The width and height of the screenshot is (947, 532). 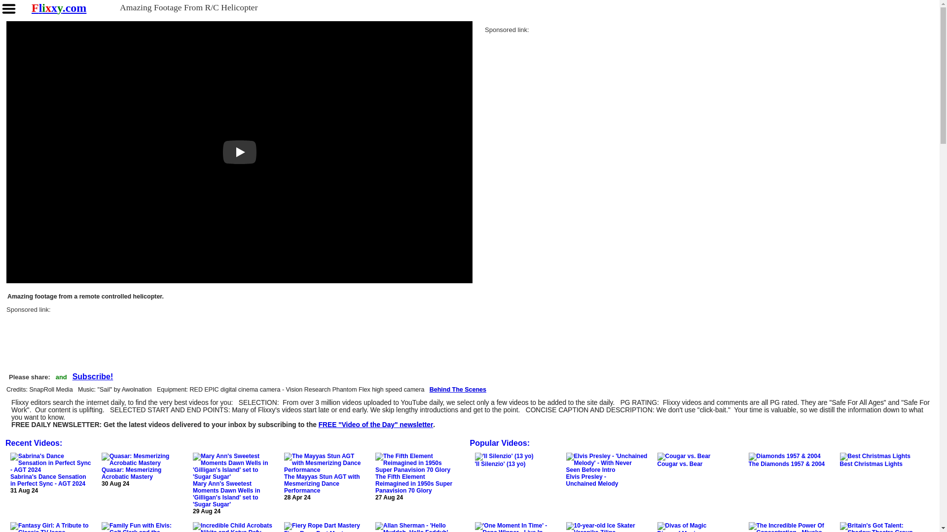 I want to click on Play, so click(x=240, y=152).